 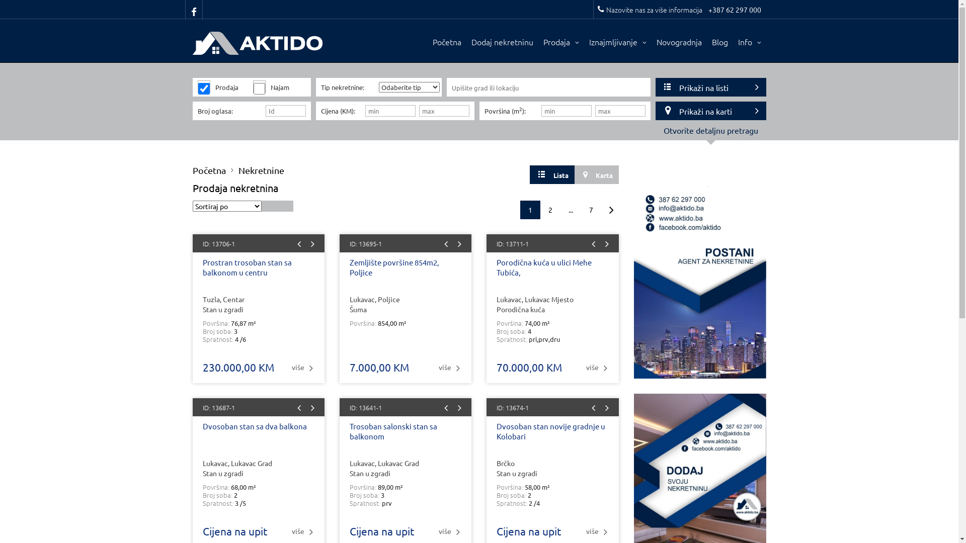 What do you see at coordinates (530, 210) in the screenshot?
I see `1` at bounding box center [530, 210].